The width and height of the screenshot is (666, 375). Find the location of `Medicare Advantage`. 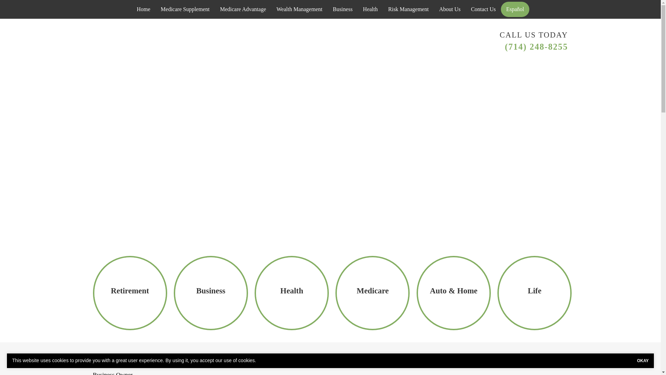

Medicare Advantage is located at coordinates (243, 9).